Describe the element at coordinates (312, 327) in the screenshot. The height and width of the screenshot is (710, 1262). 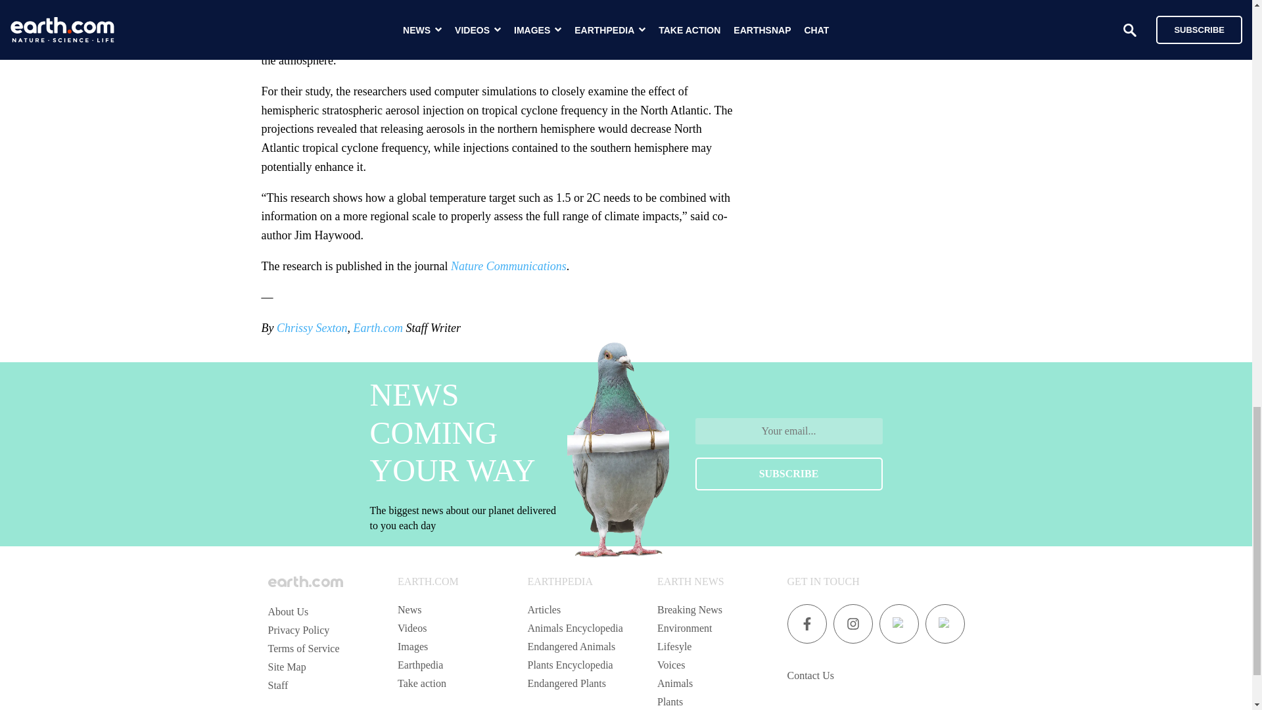
I see `Chrissy Sexton` at that location.